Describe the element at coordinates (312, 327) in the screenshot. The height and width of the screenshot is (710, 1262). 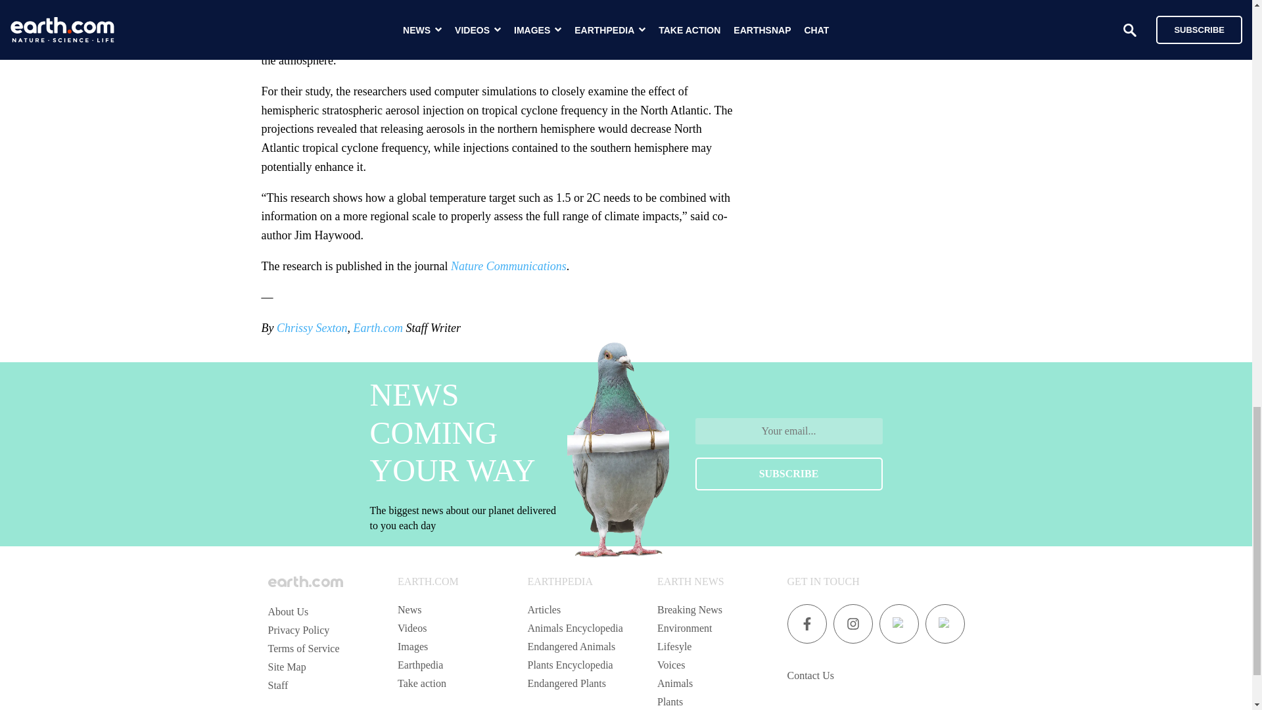
I see `Chrissy Sexton` at that location.